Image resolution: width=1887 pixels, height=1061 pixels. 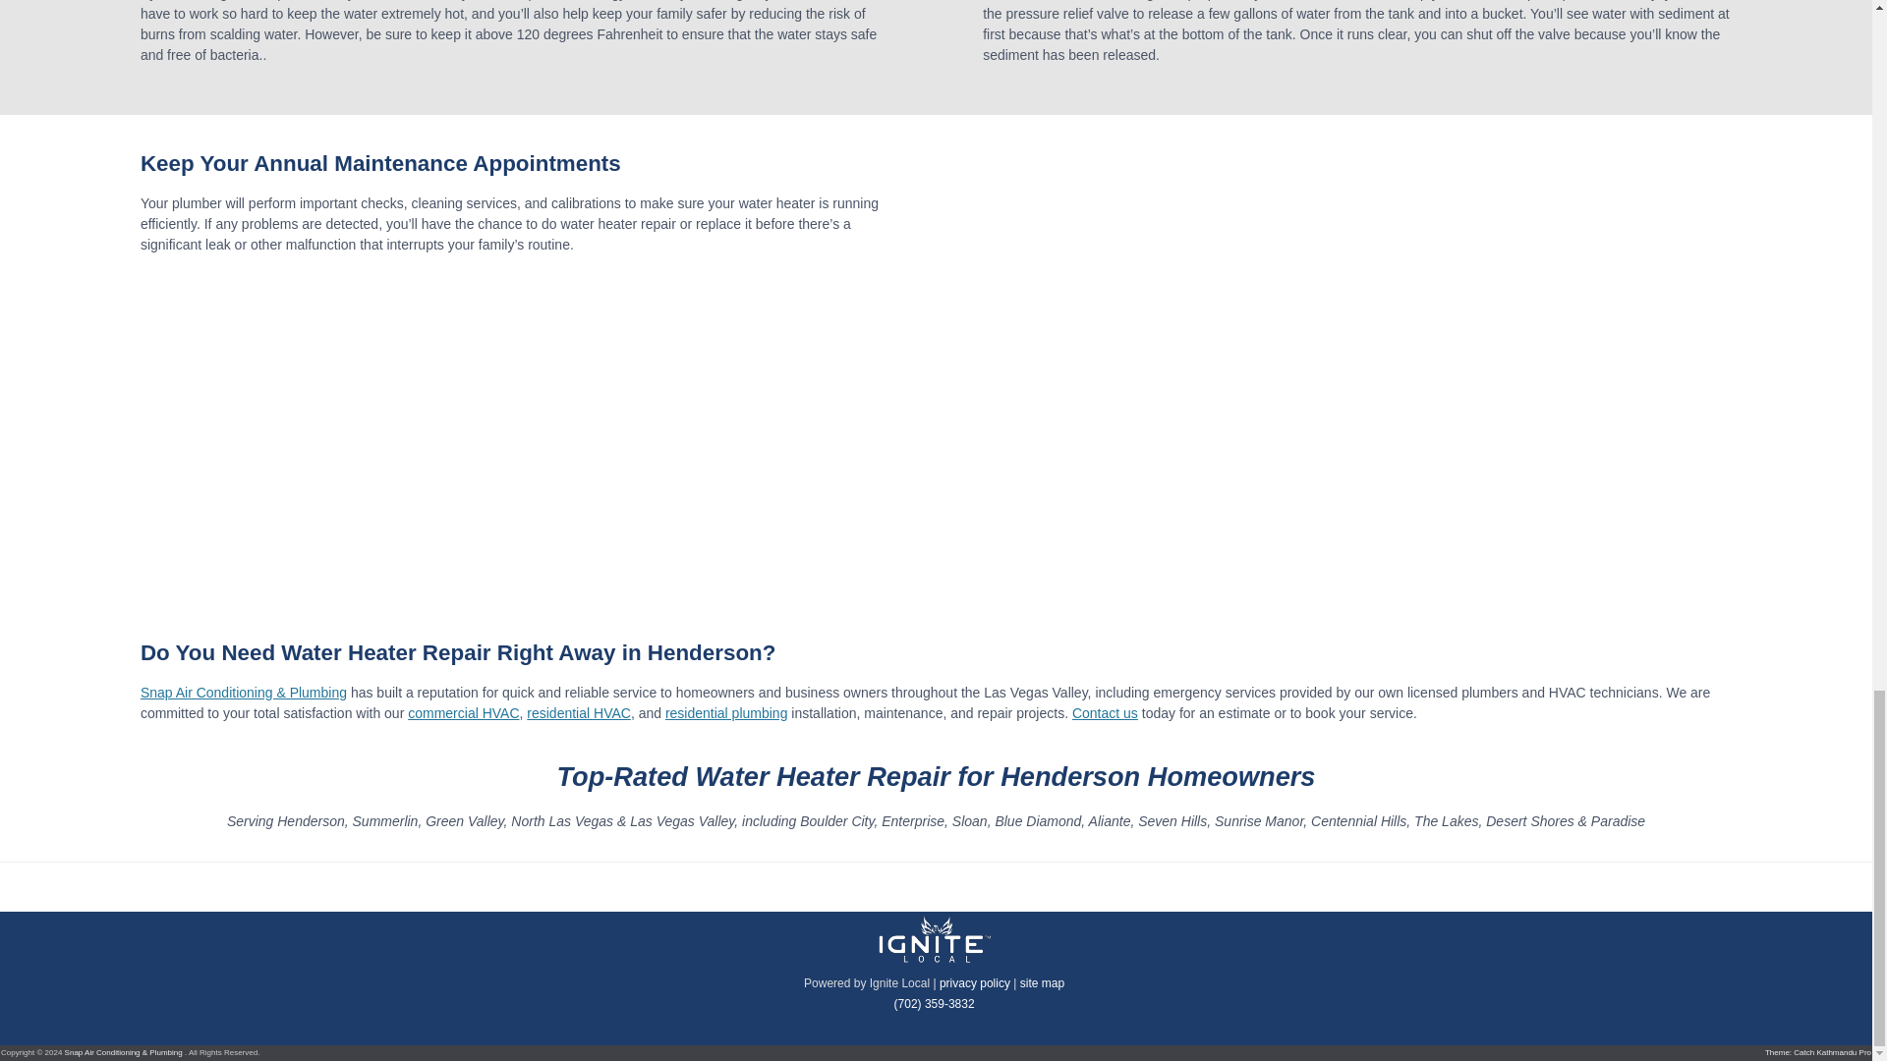 What do you see at coordinates (1818, 1052) in the screenshot?
I see `Catch Kathmandu Pro` at bounding box center [1818, 1052].